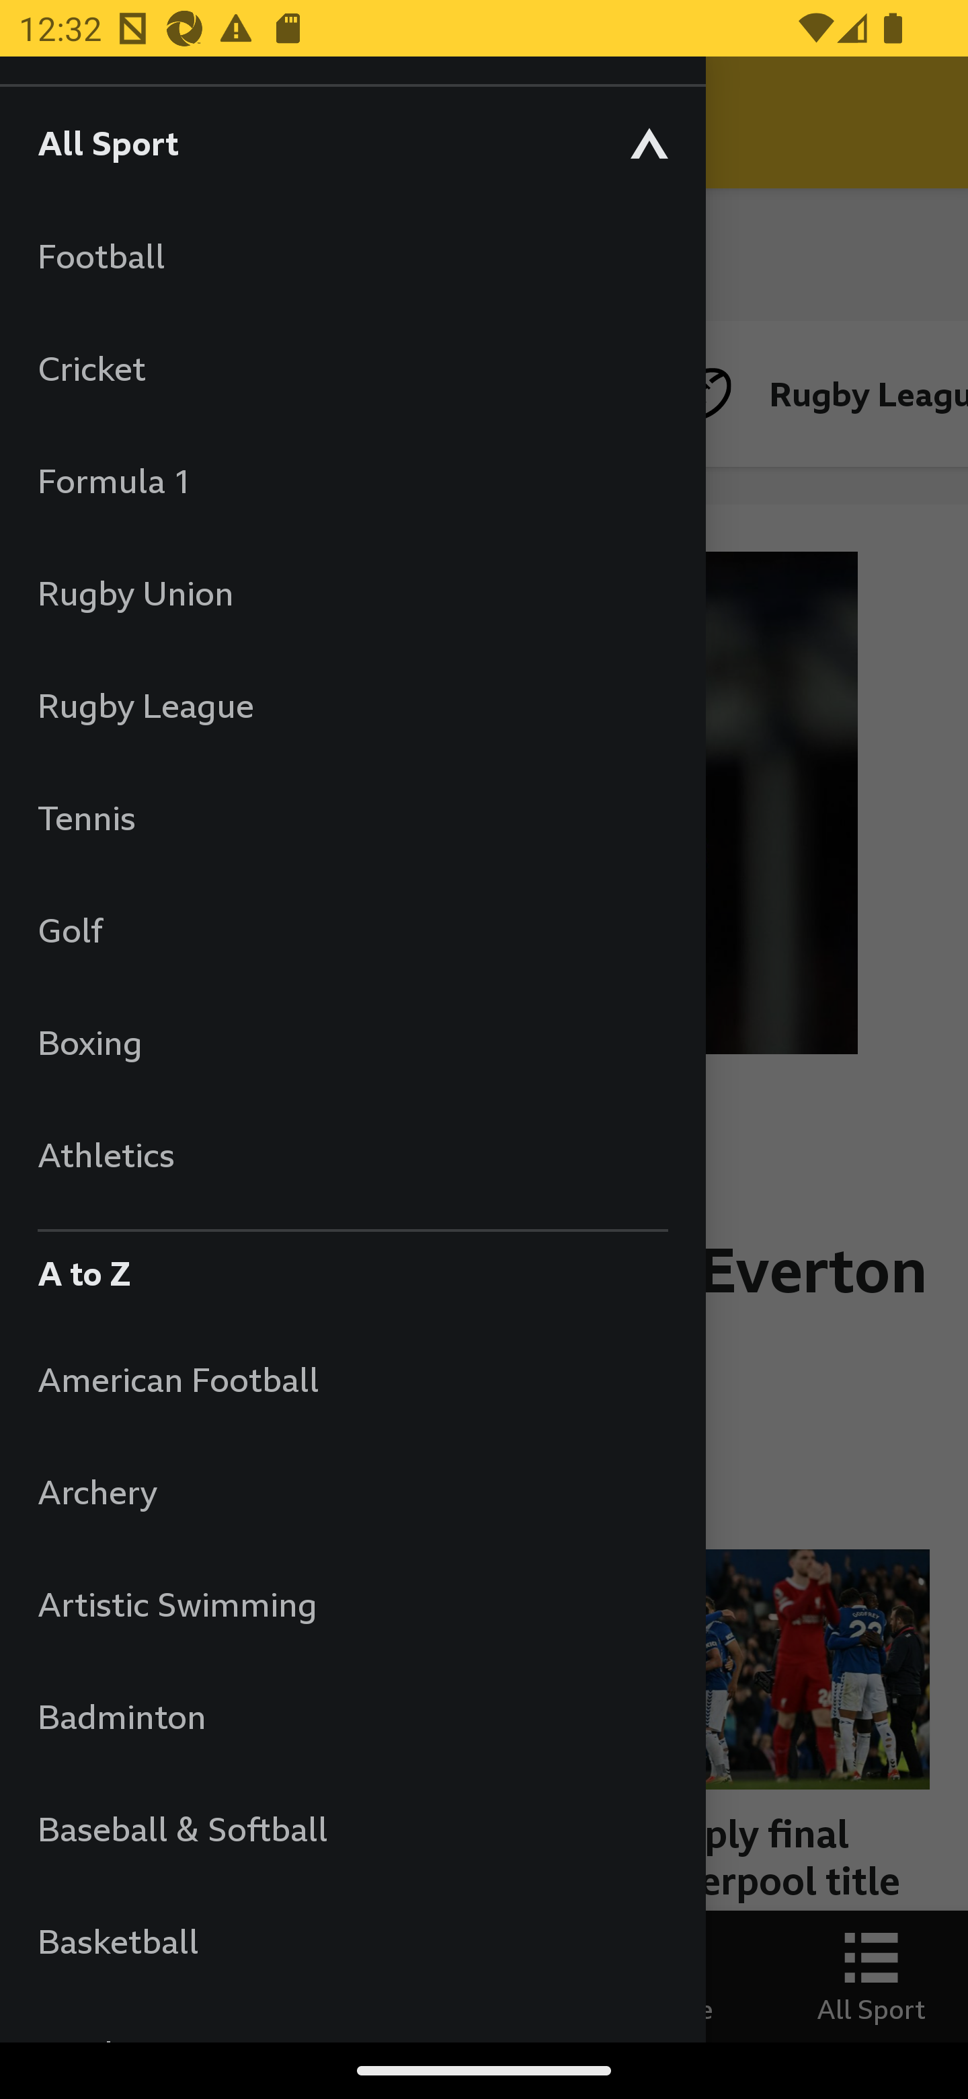  I want to click on Basketball, so click(352, 1942).